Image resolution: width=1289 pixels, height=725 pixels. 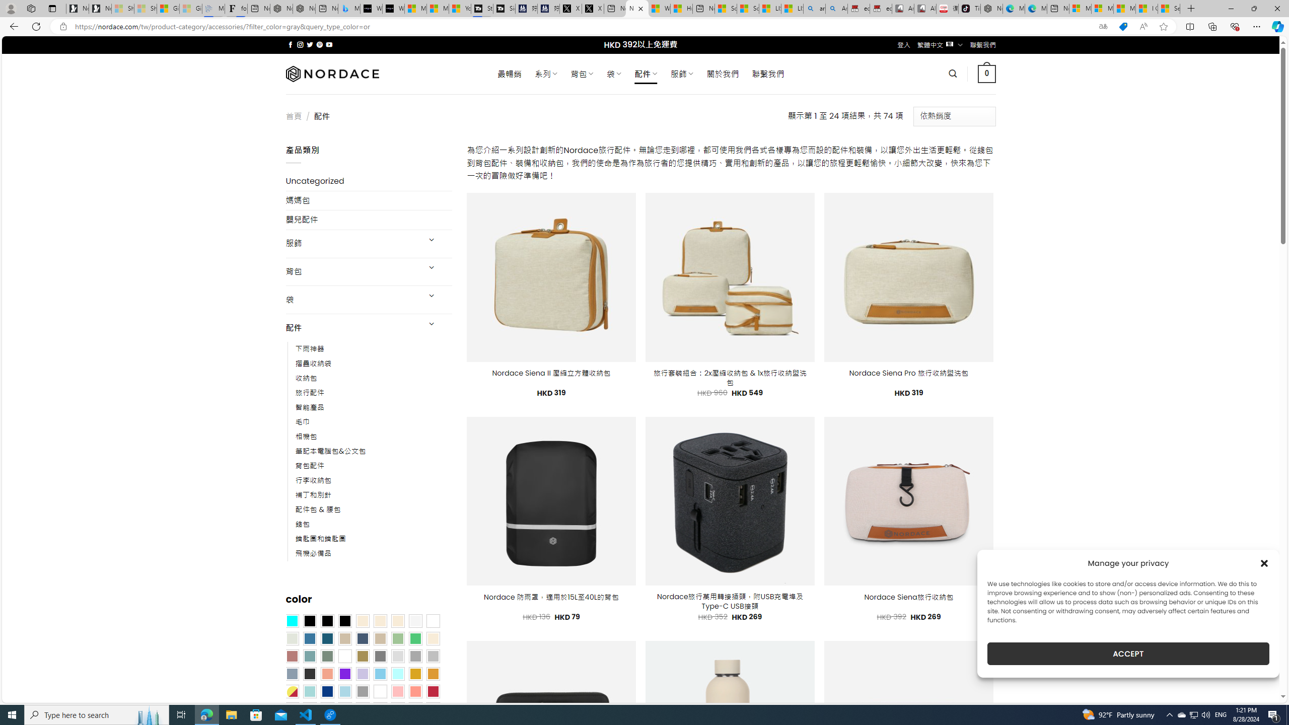 I want to click on Huge shark washes ashore at New York City beach | Watch, so click(x=682, y=9).